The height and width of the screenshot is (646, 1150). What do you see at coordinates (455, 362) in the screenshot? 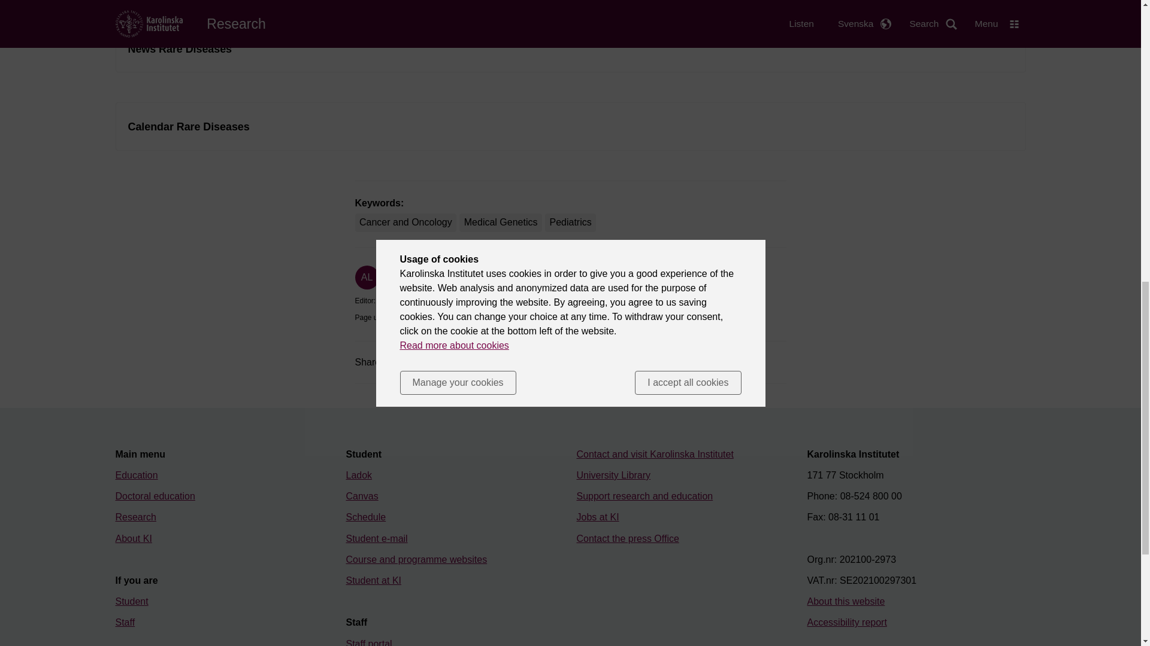
I see `Twitter` at bounding box center [455, 362].